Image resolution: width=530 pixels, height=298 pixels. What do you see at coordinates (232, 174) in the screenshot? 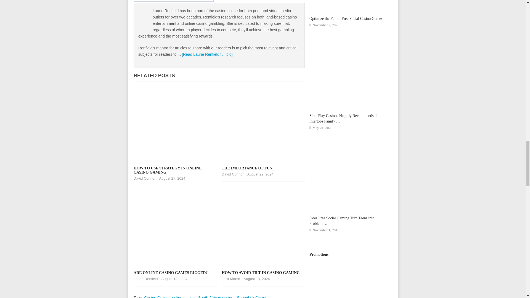
I see `Posts by David Connor` at bounding box center [232, 174].